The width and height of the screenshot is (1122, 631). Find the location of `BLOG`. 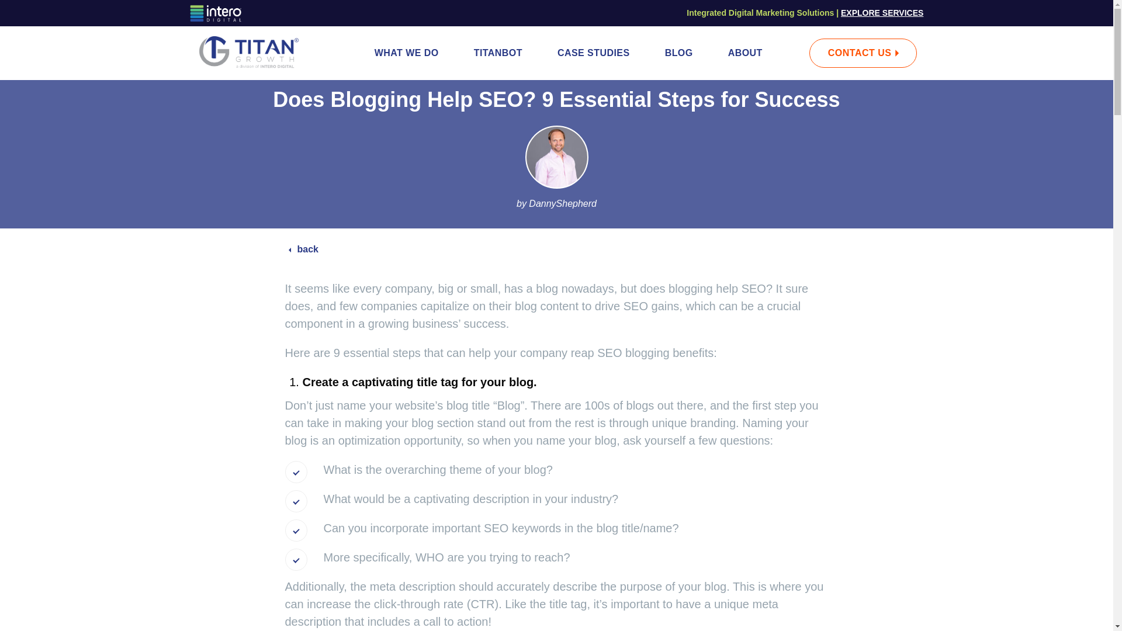

BLOG is located at coordinates (678, 53).